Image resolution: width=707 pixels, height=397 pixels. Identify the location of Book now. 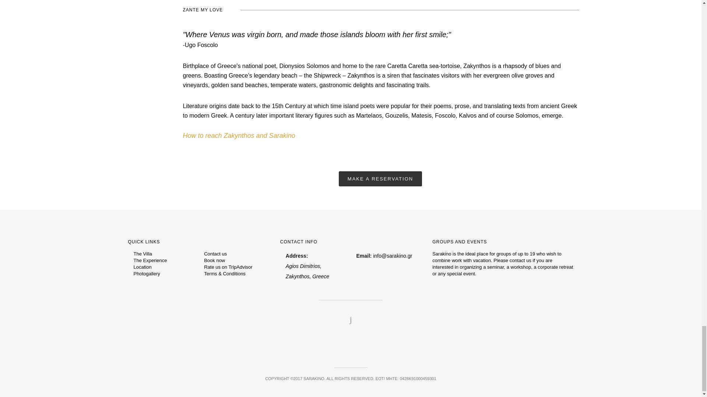
(214, 260).